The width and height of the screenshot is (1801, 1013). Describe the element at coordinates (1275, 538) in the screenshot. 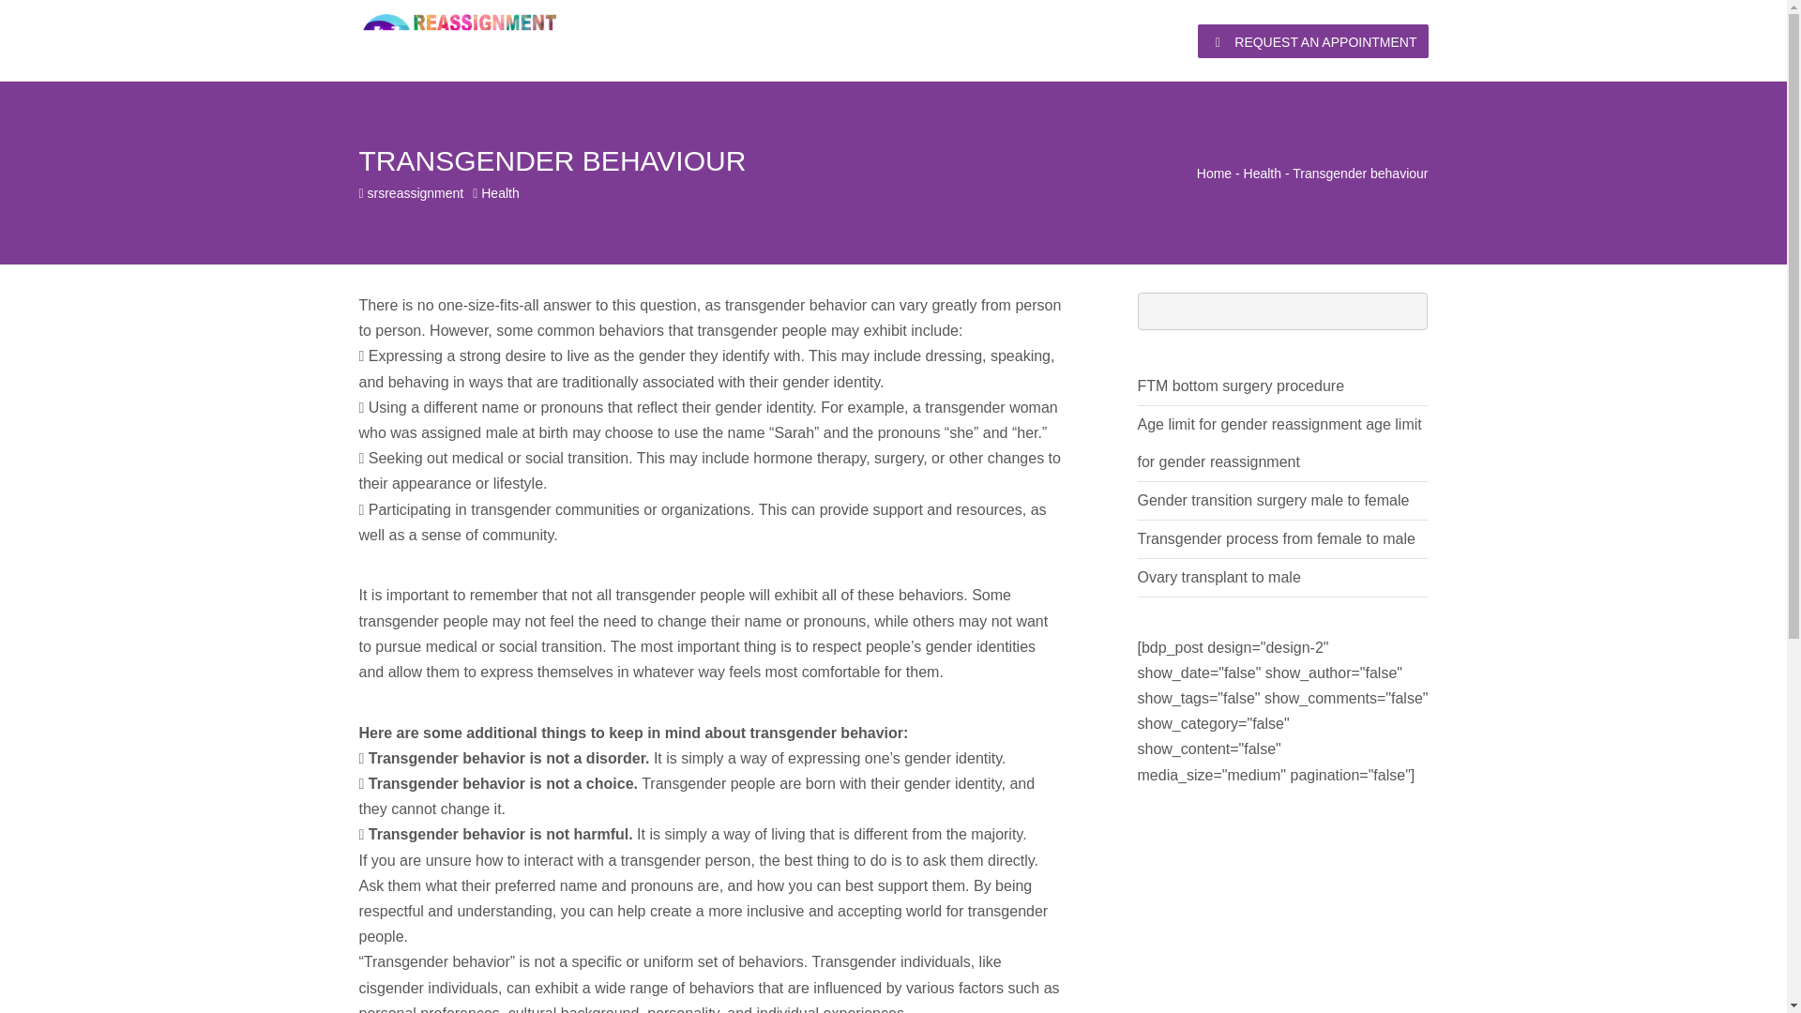

I see `Transgender process from female to male` at that location.